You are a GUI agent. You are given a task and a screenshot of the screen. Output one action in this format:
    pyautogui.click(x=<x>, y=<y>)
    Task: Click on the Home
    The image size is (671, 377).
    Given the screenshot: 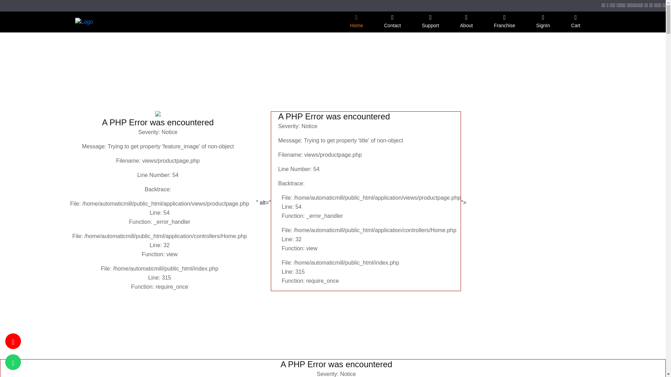 What is the action you would take?
    pyautogui.click(x=356, y=21)
    